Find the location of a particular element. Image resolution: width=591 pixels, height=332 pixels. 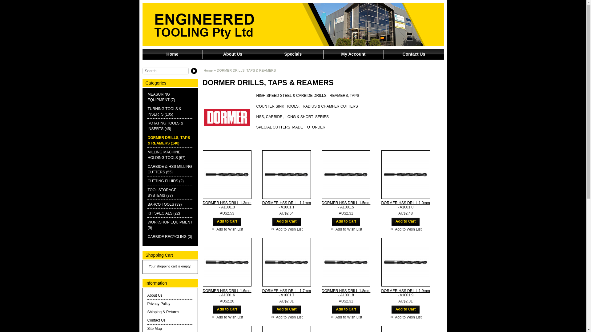

Add to Wish List is located at coordinates (227, 229).